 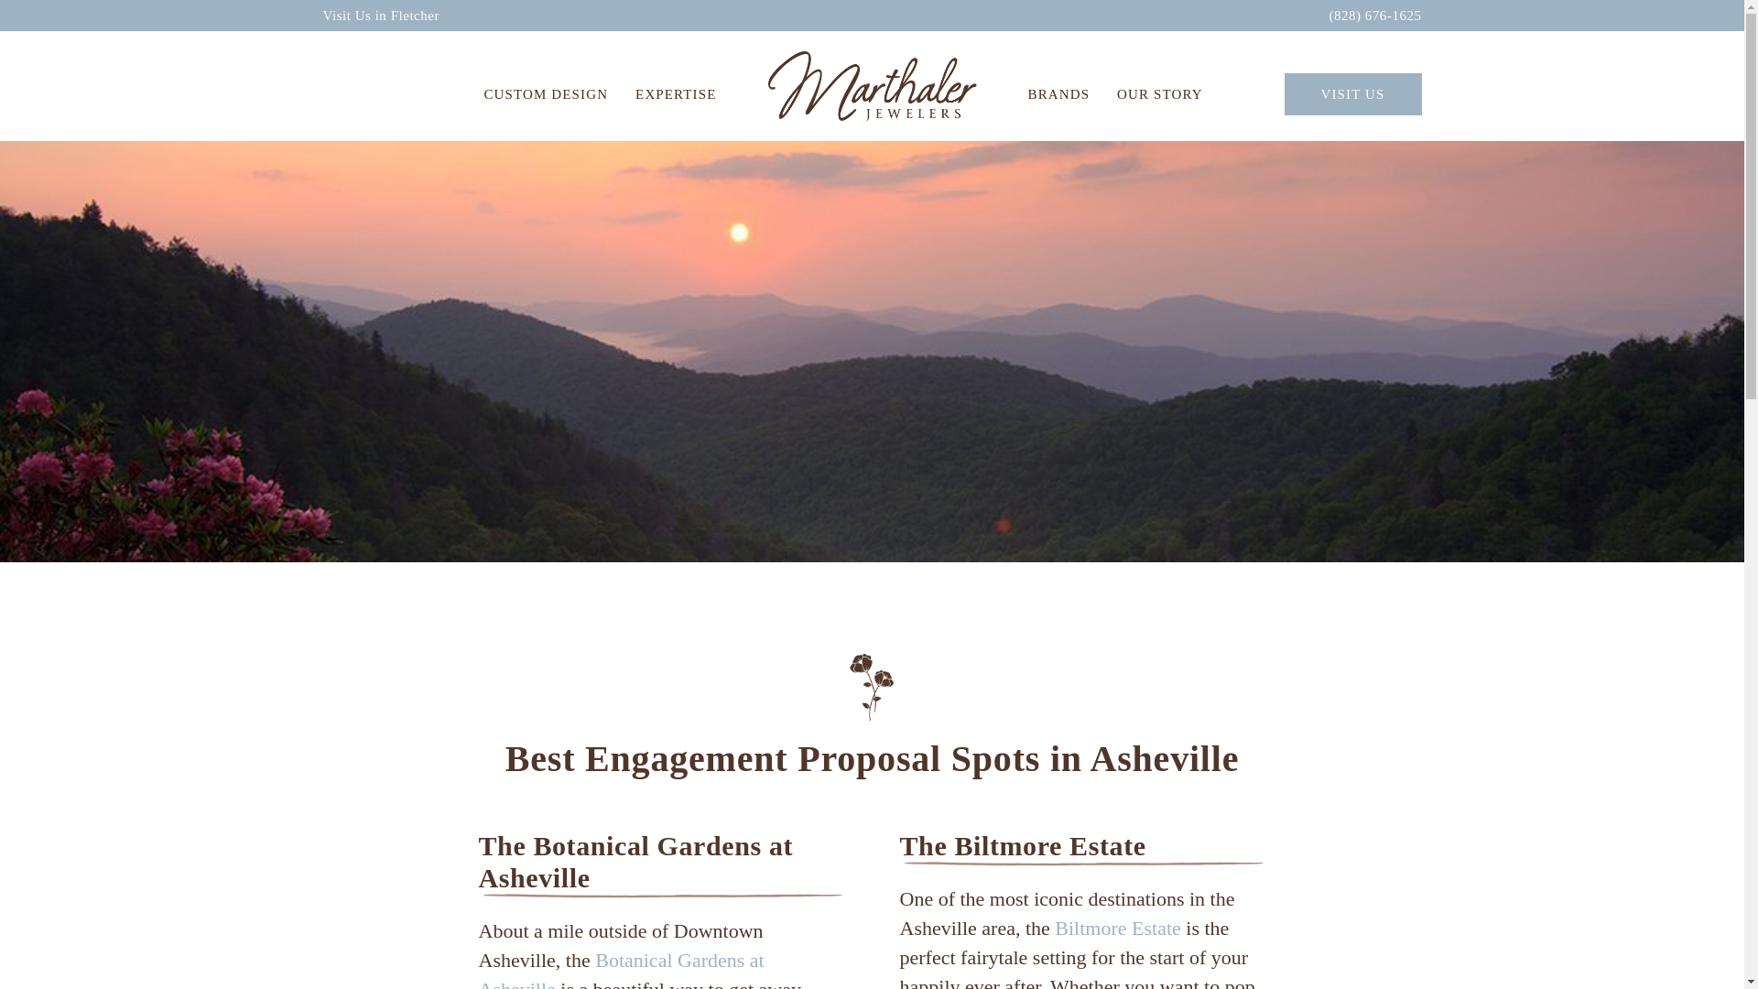 I want to click on OUR STORY, so click(x=1159, y=93).